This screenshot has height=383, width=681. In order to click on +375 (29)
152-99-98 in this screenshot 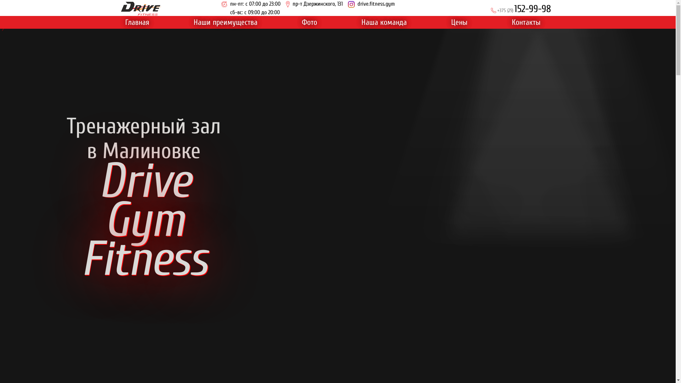, I will do `click(521, 9)`.